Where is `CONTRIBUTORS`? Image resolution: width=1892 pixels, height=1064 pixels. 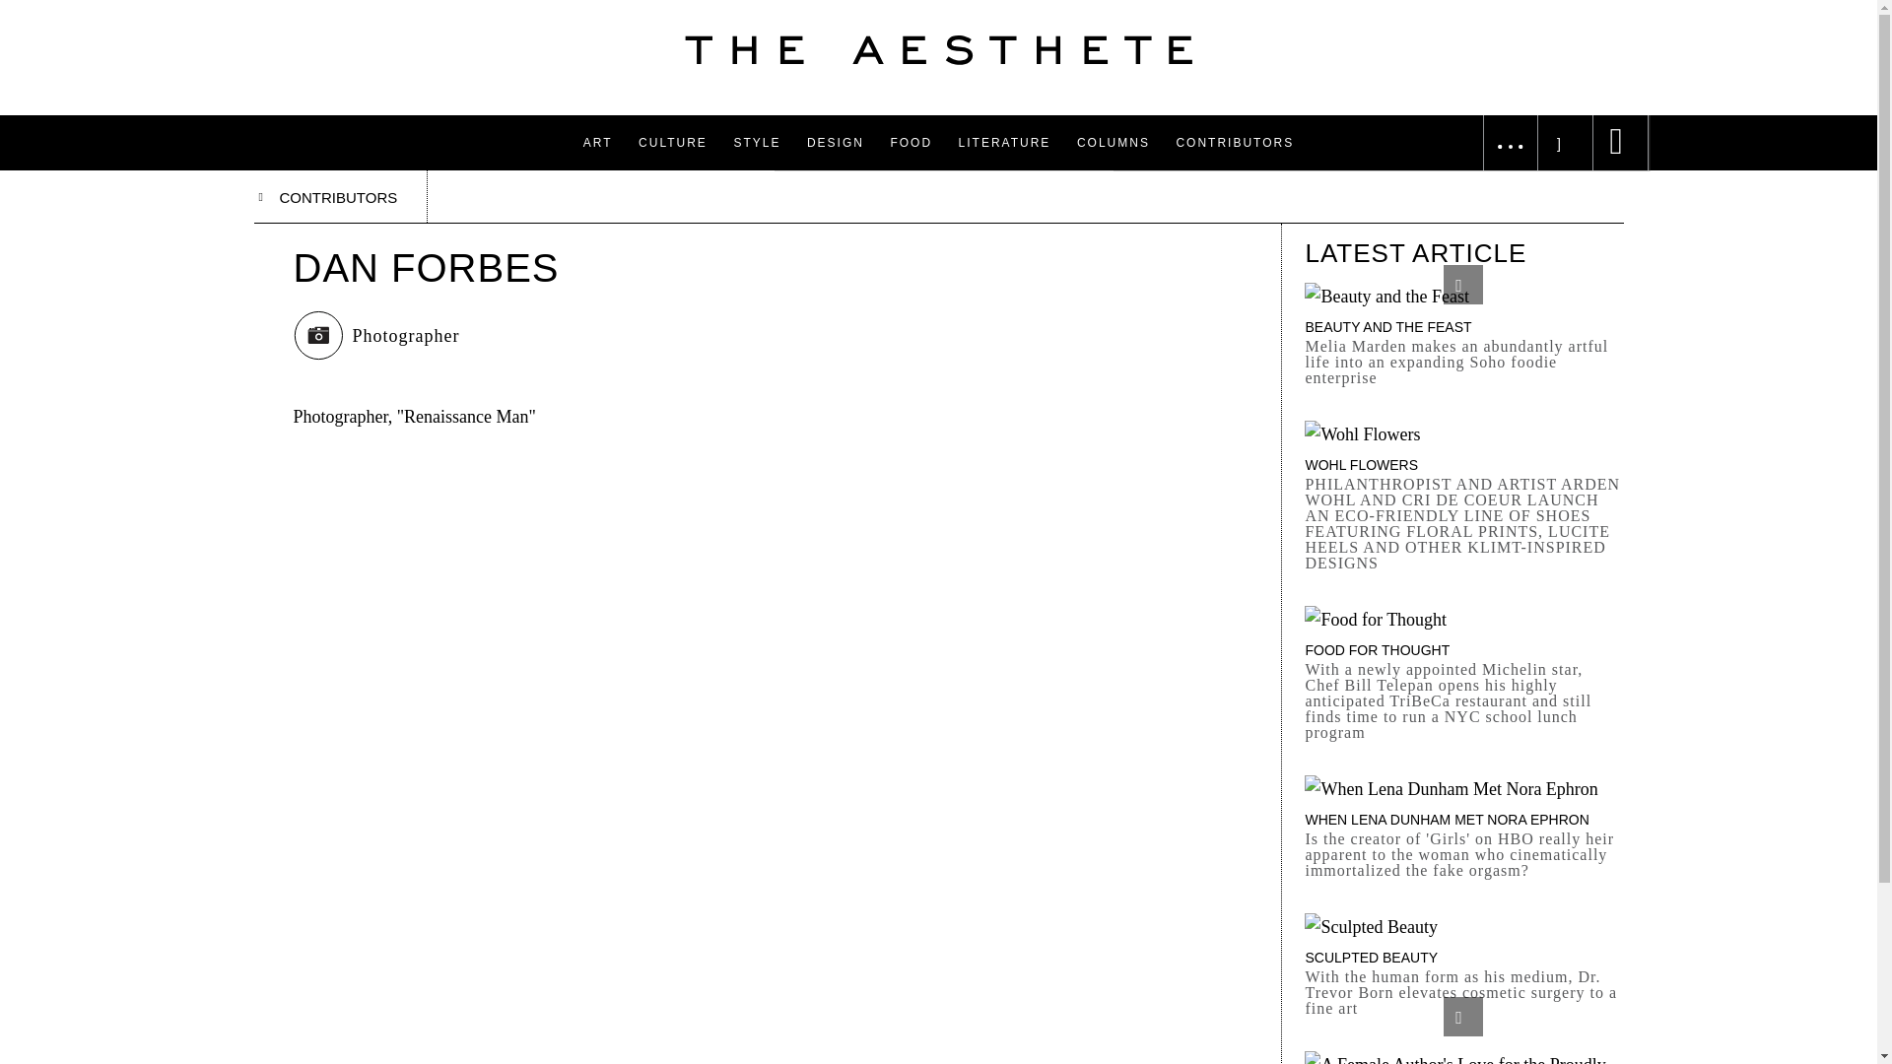 CONTRIBUTORS is located at coordinates (1234, 142).